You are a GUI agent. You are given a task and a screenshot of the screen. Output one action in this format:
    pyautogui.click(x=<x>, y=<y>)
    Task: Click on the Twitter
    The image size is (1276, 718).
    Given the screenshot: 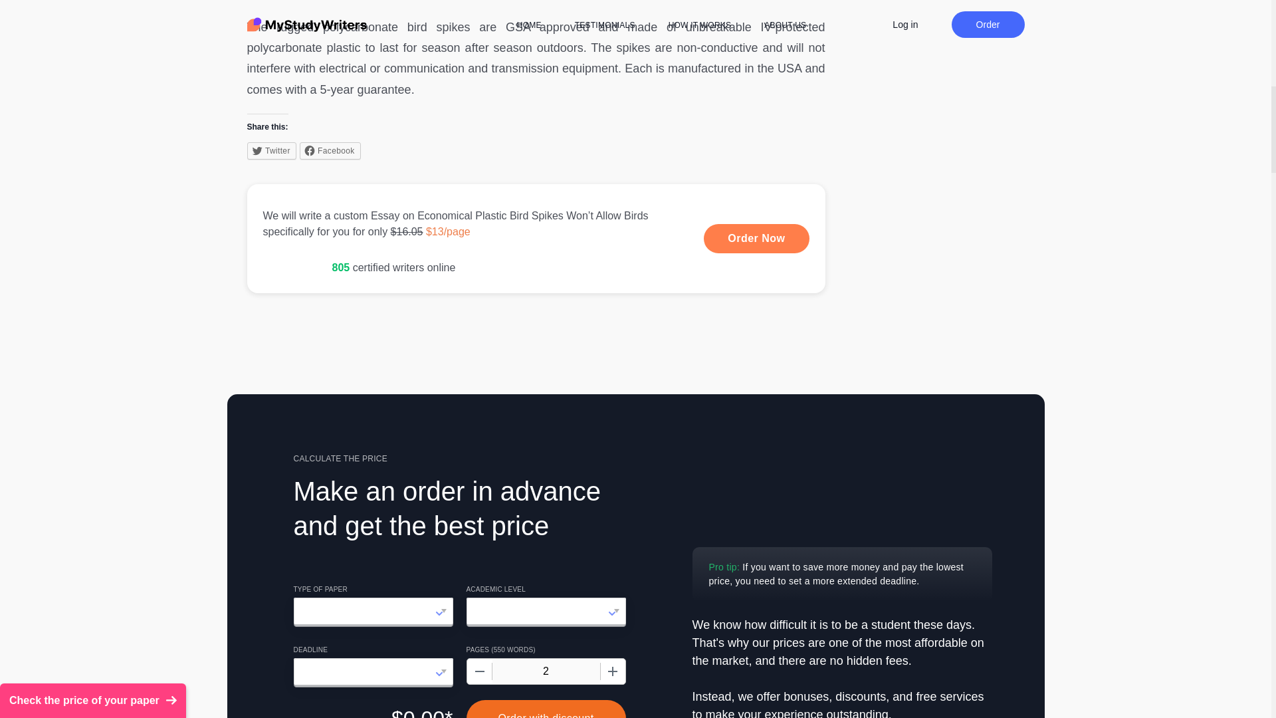 What is the action you would take?
    pyautogui.click(x=271, y=150)
    